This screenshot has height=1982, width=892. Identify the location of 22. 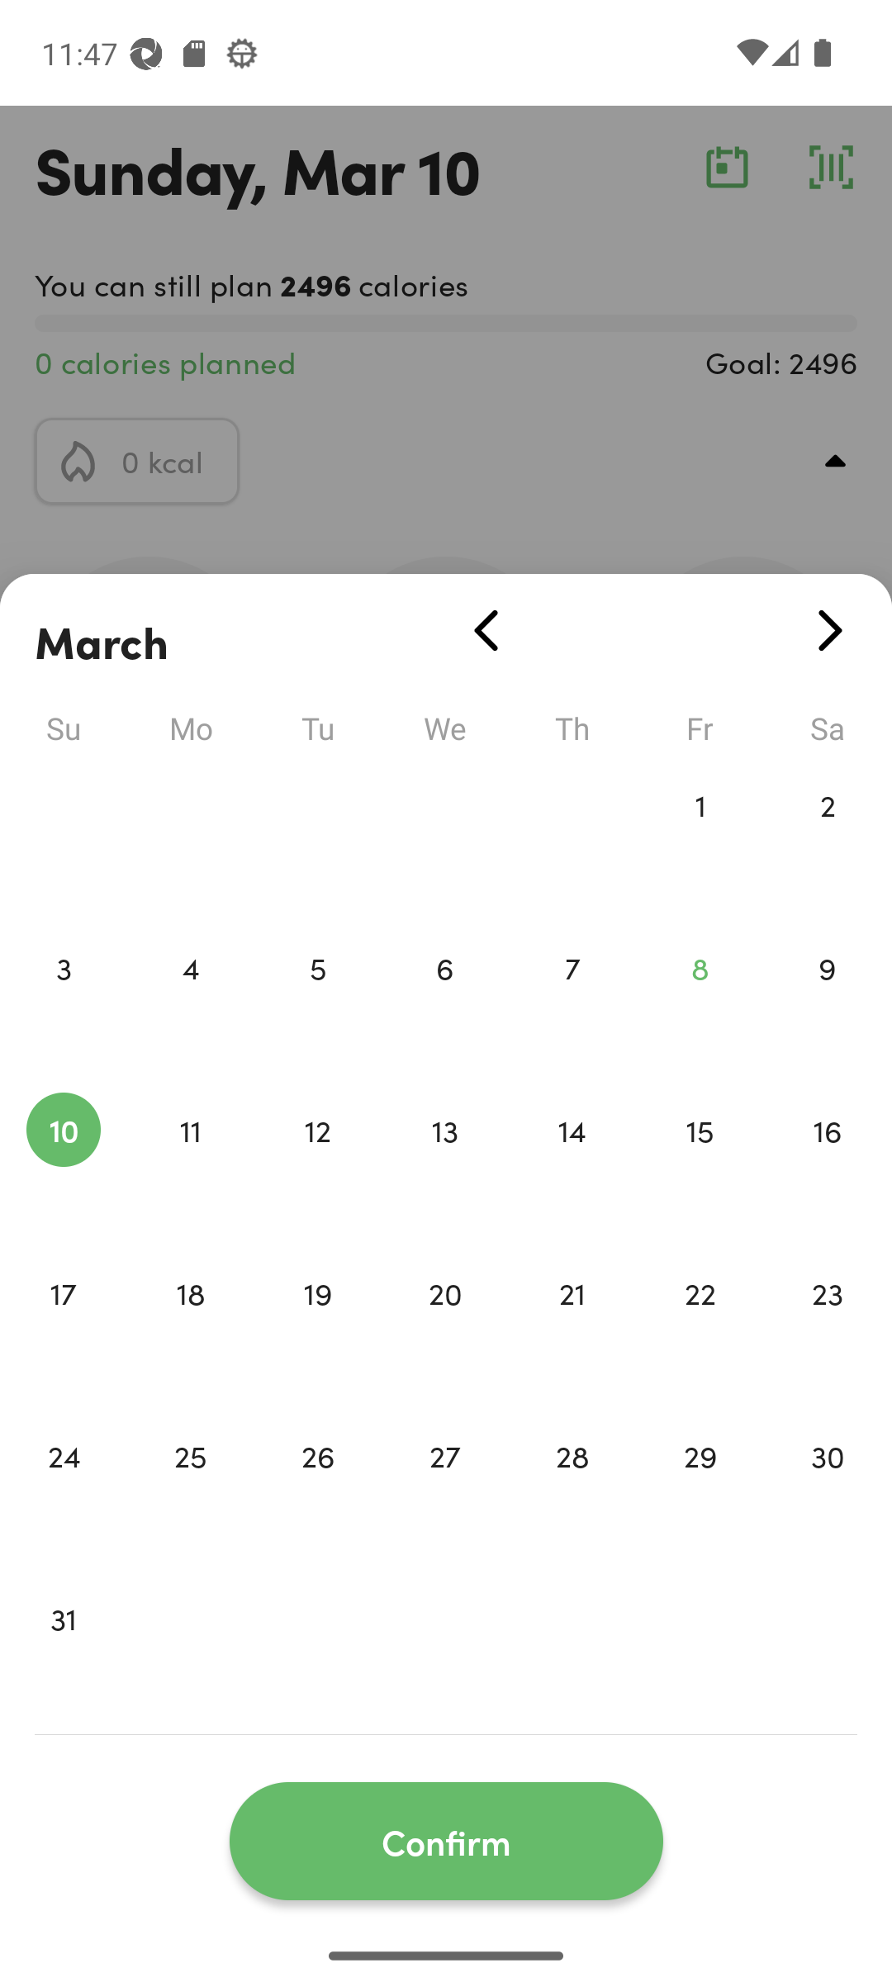
(700, 1328).